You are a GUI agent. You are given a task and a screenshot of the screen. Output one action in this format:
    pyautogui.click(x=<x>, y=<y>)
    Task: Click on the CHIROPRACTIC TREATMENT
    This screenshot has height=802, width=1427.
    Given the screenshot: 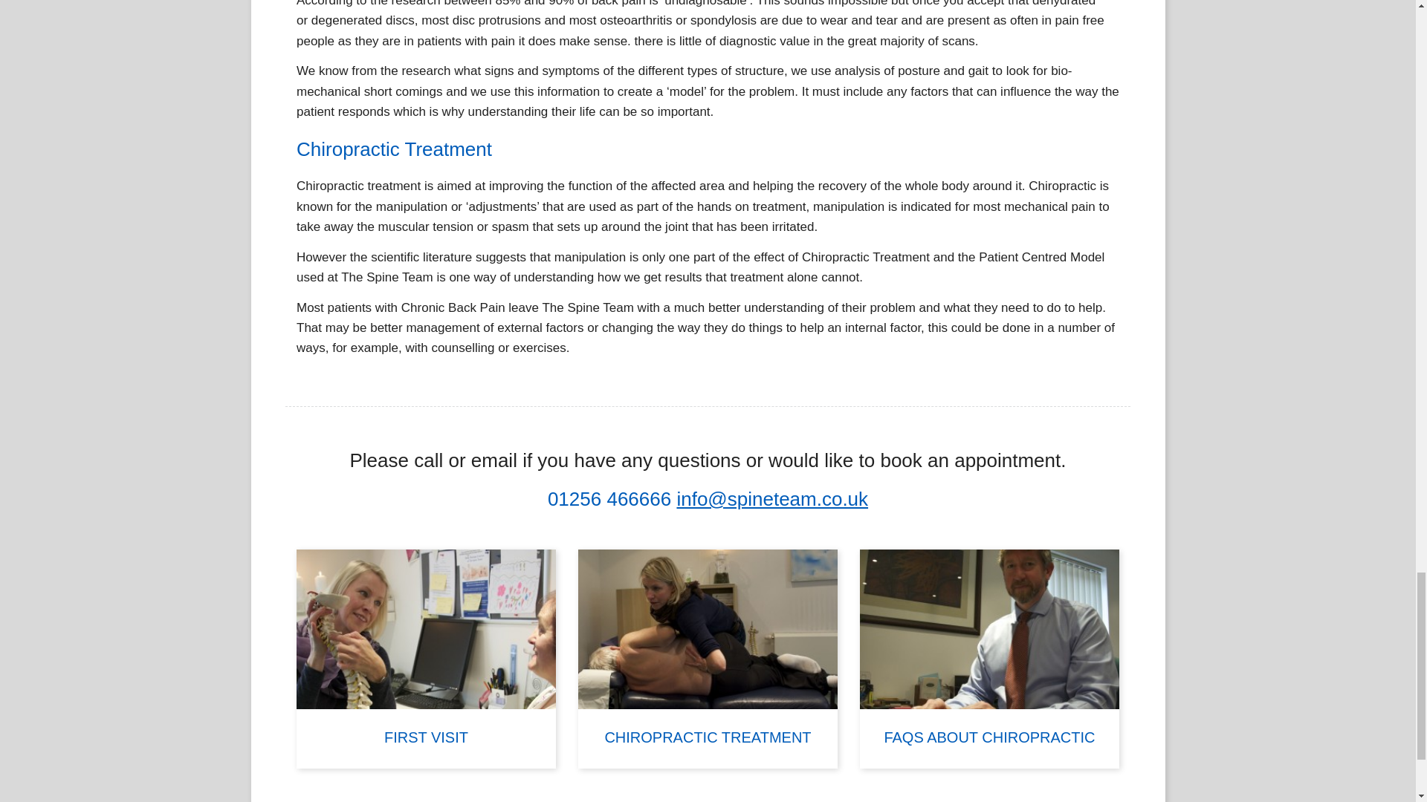 What is the action you would take?
    pyautogui.click(x=708, y=658)
    